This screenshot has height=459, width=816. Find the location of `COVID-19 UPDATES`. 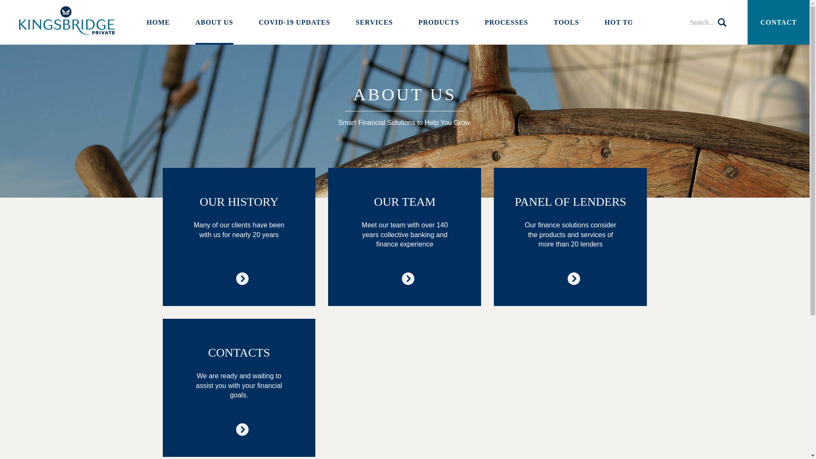

COVID-19 UPDATES is located at coordinates (294, 22).